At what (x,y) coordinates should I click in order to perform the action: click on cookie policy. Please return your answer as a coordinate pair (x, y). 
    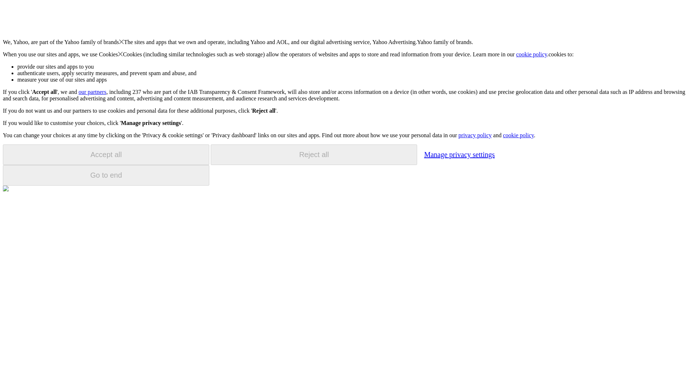
    Looking at the image, I should click on (518, 135).